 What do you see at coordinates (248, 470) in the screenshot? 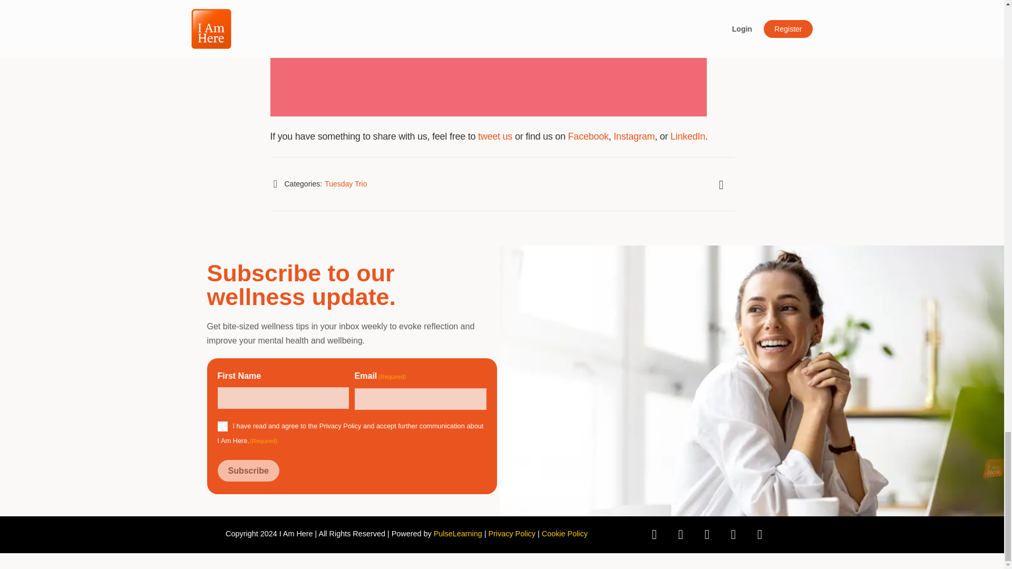
I see `Subscribe` at bounding box center [248, 470].